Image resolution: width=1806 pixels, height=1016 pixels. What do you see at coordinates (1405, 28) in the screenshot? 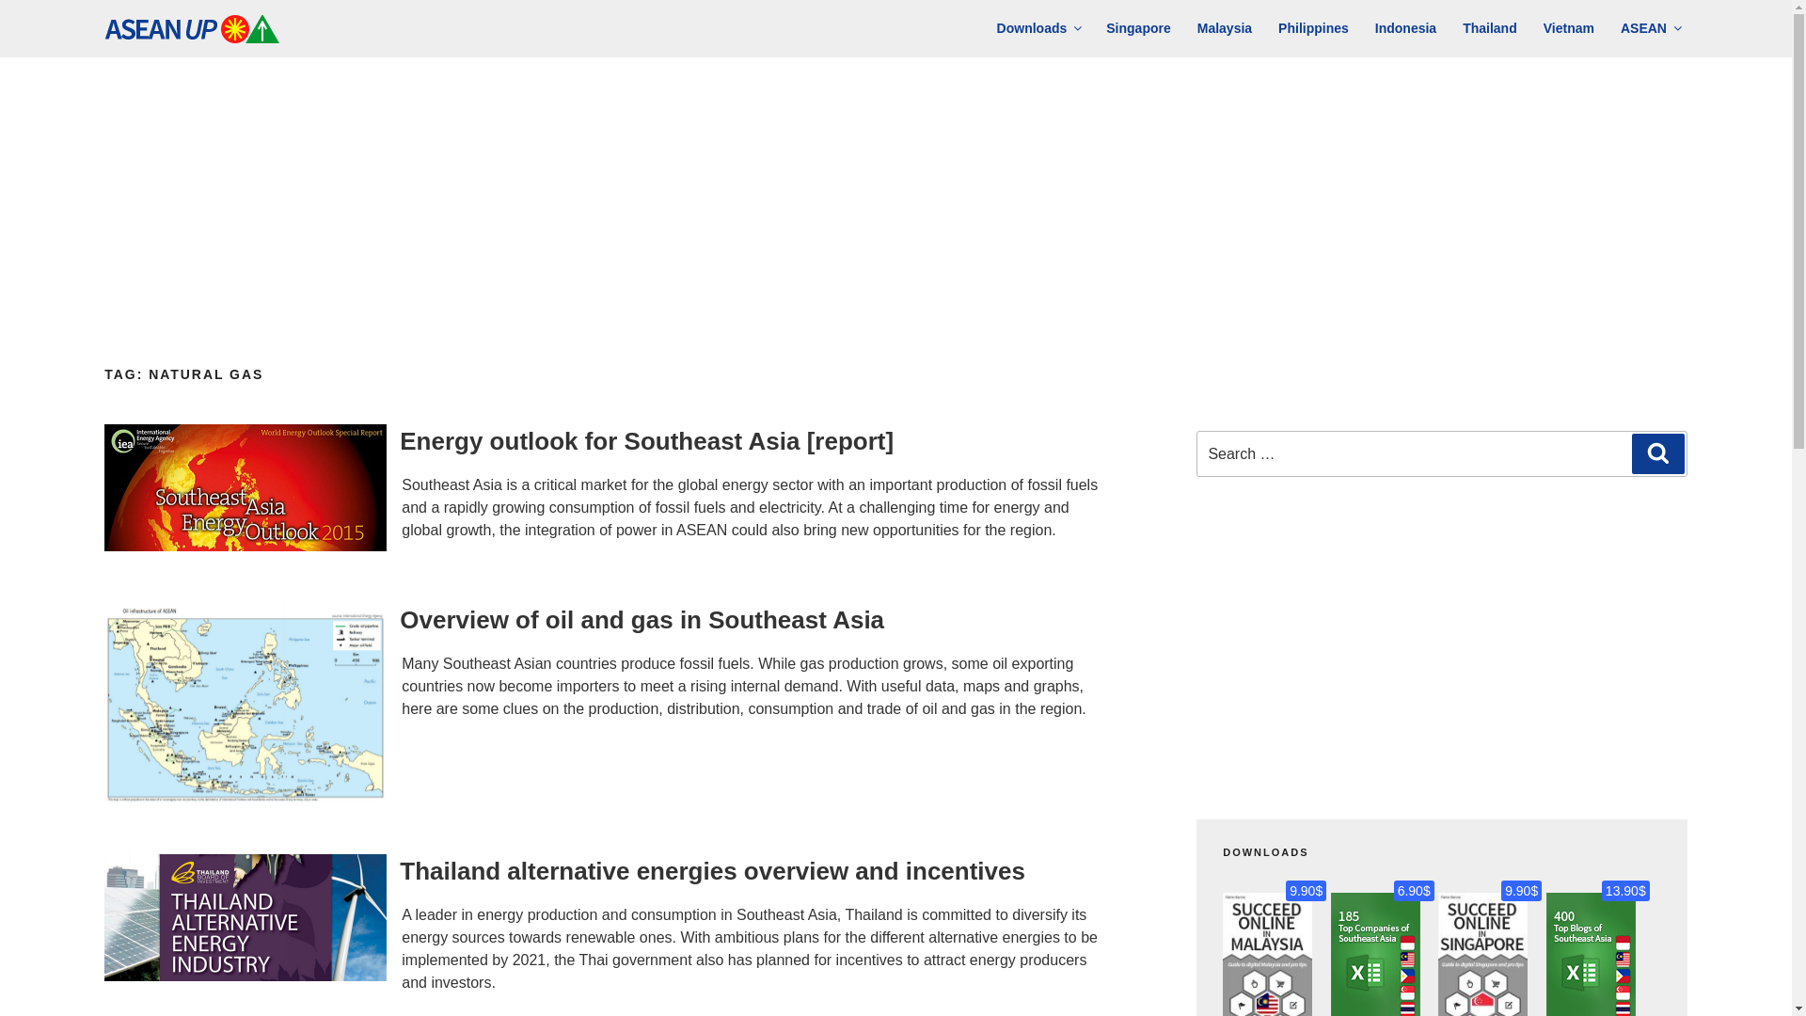
I see `Indonesia` at bounding box center [1405, 28].